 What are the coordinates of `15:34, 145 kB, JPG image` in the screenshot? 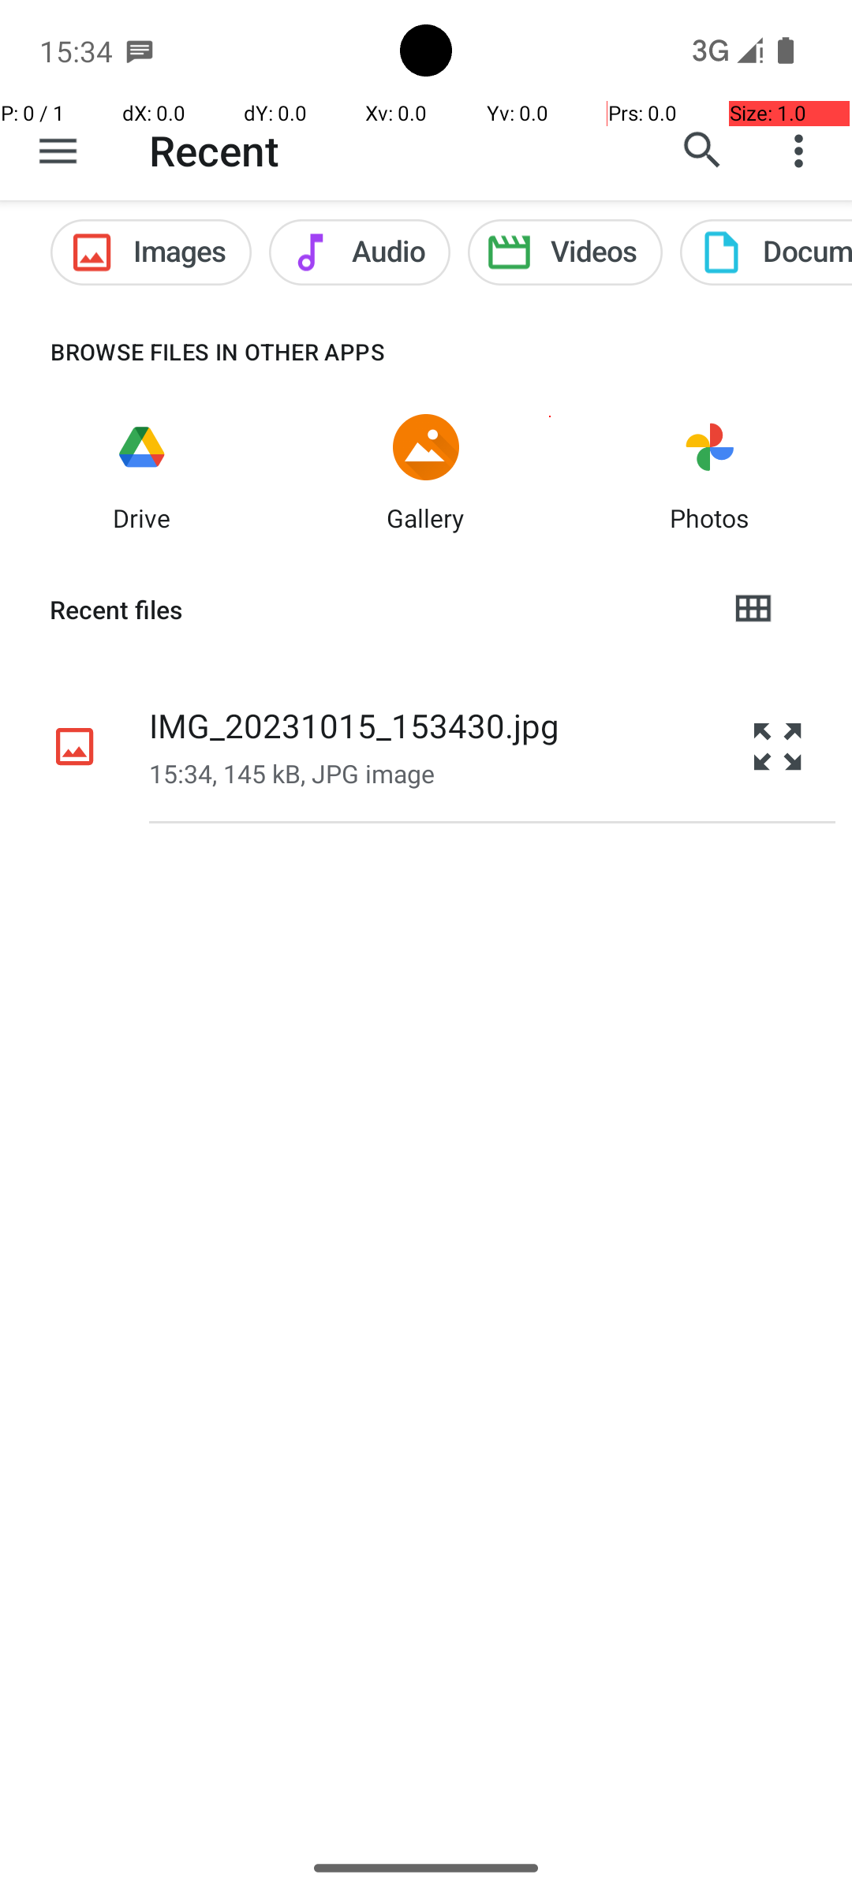 It's located at (292, 773).